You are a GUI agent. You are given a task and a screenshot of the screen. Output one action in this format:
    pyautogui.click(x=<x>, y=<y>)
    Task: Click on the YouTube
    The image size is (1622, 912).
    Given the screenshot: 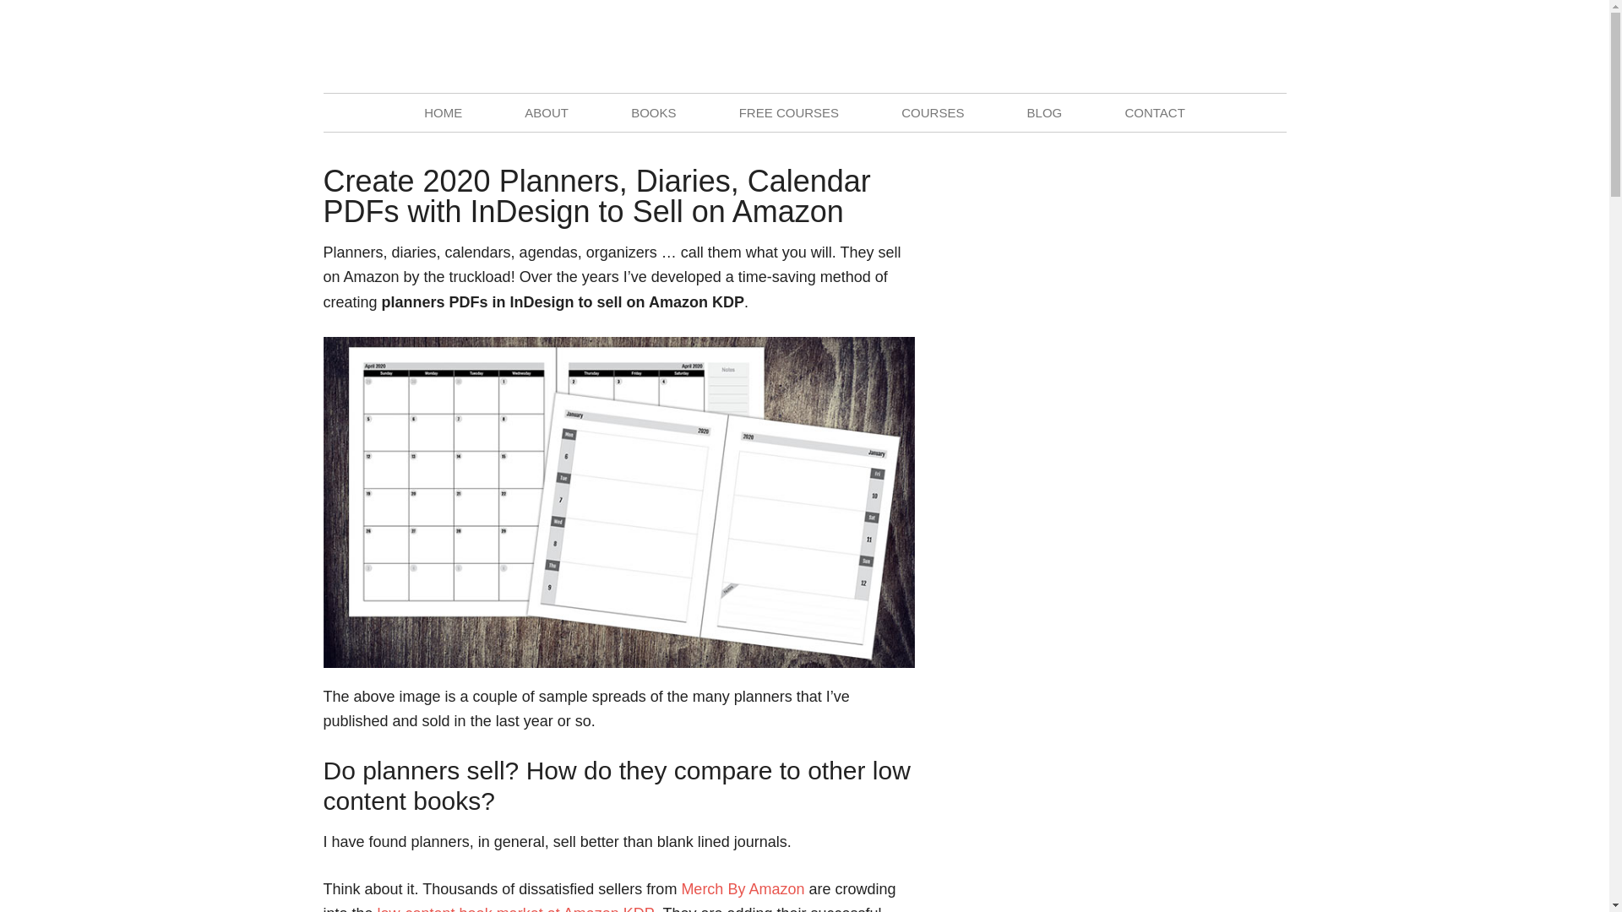 What is the action you would take?
    pyautogui.click(x=1272, y=46)
    